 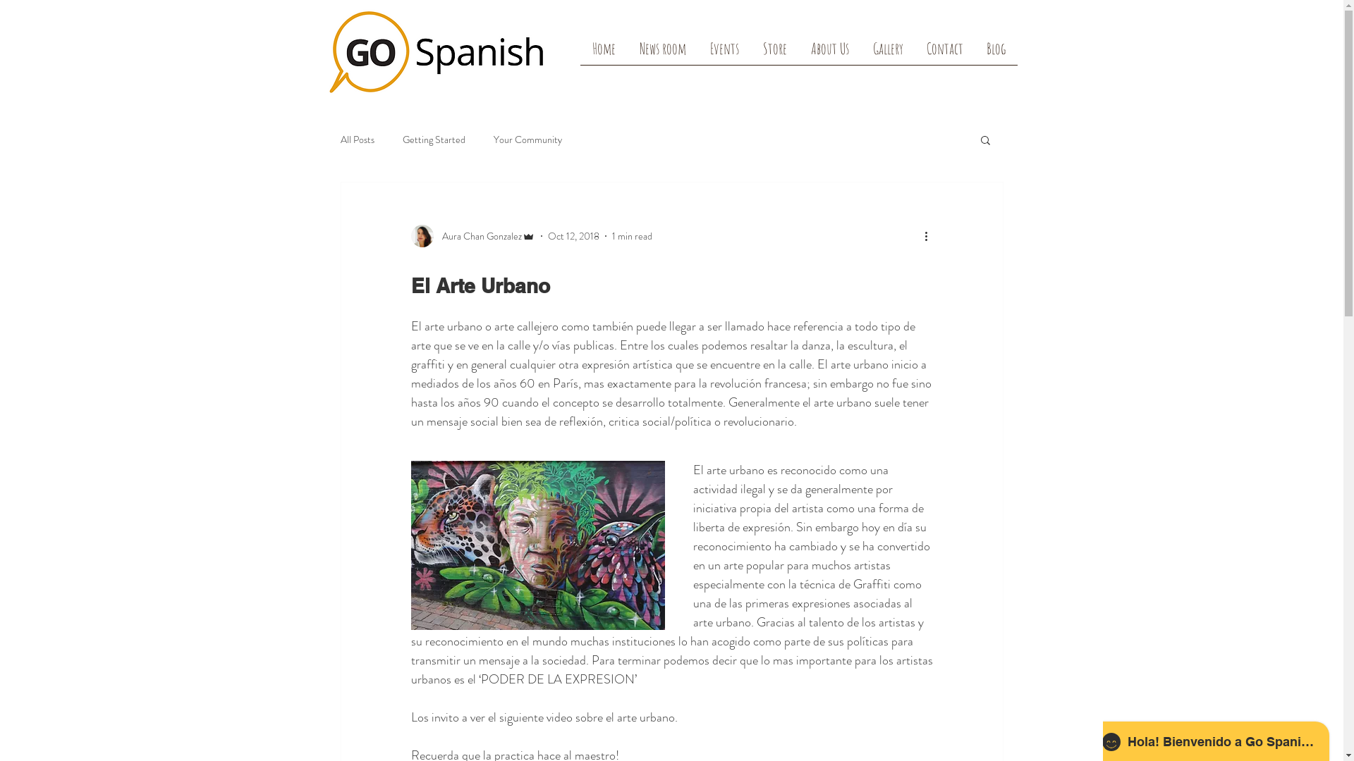 I want to click on Contact, so click(x=945, y=53).